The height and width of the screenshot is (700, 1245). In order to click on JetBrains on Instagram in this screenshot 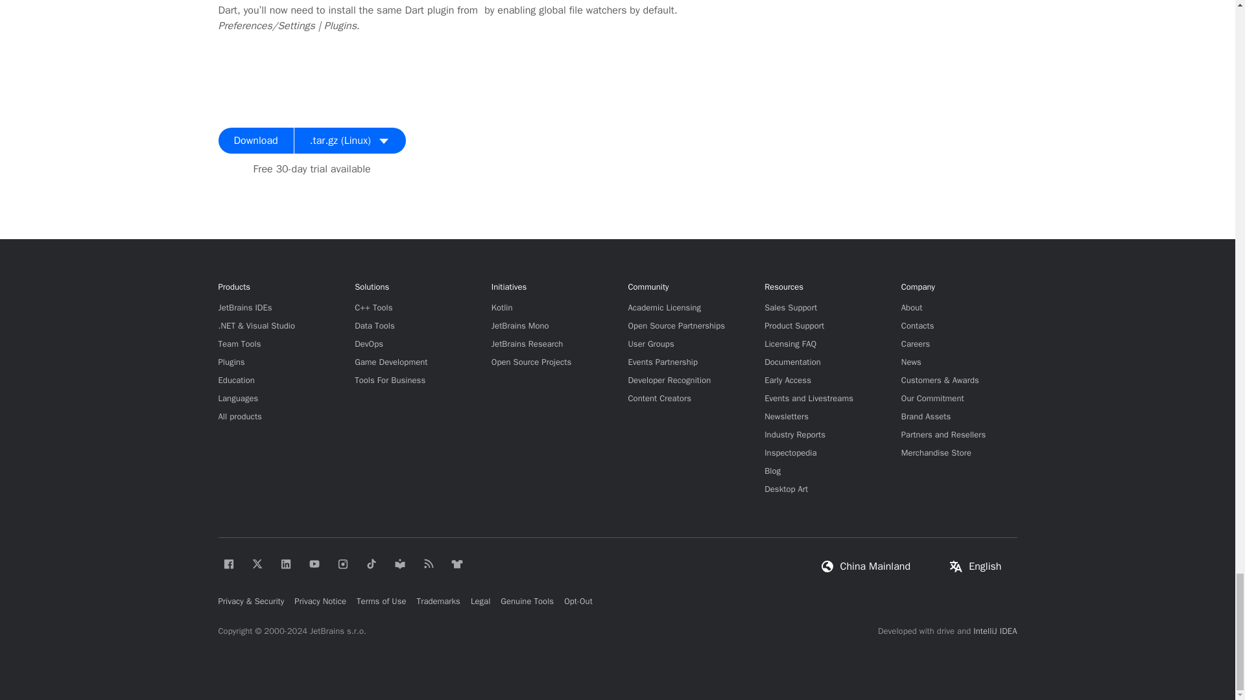, I will do `click(342, 564)`.